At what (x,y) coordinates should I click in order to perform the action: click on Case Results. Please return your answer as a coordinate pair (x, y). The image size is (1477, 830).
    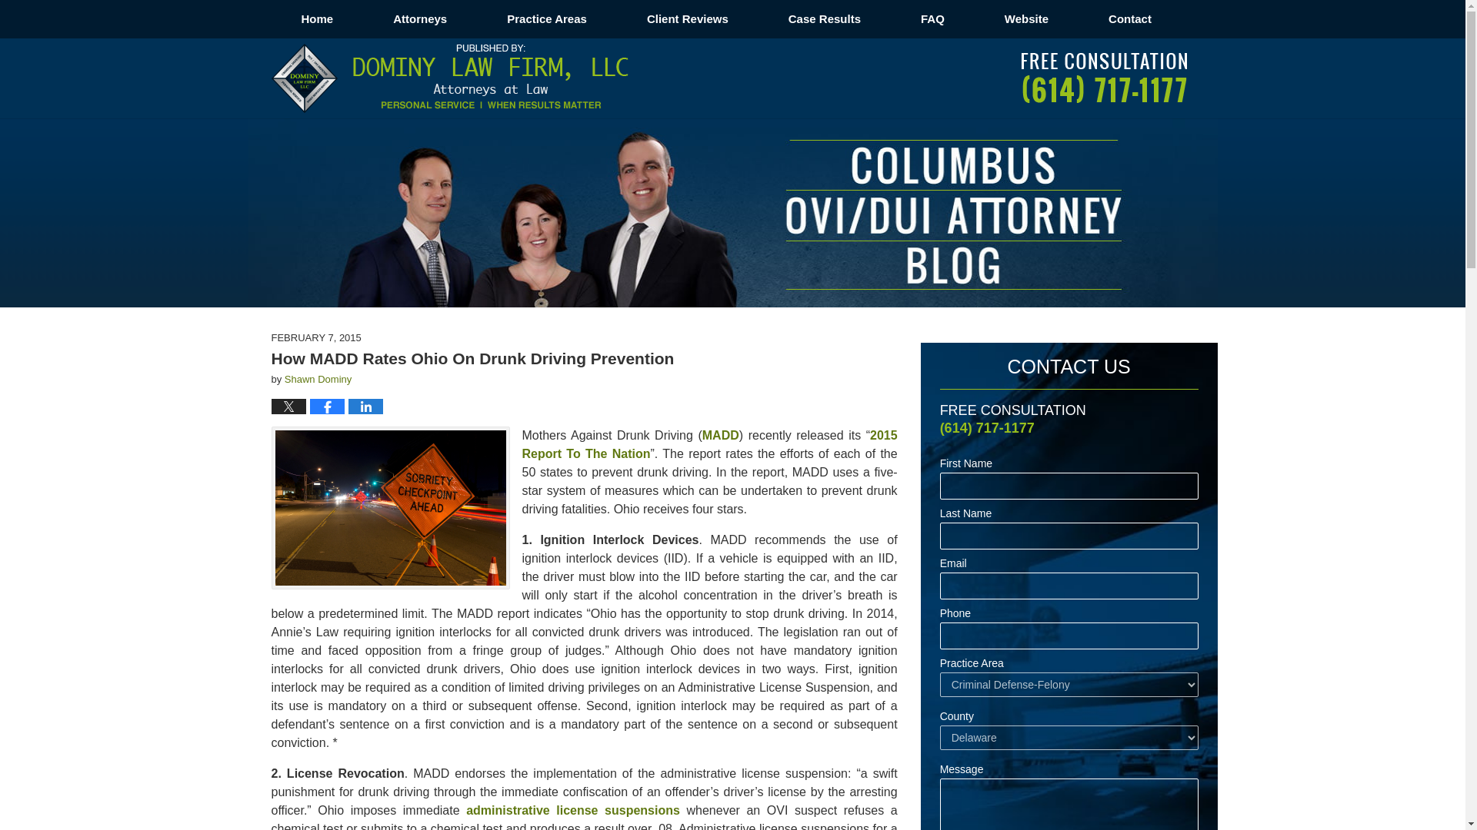
    Looking at the image, I should click on (825, 18).